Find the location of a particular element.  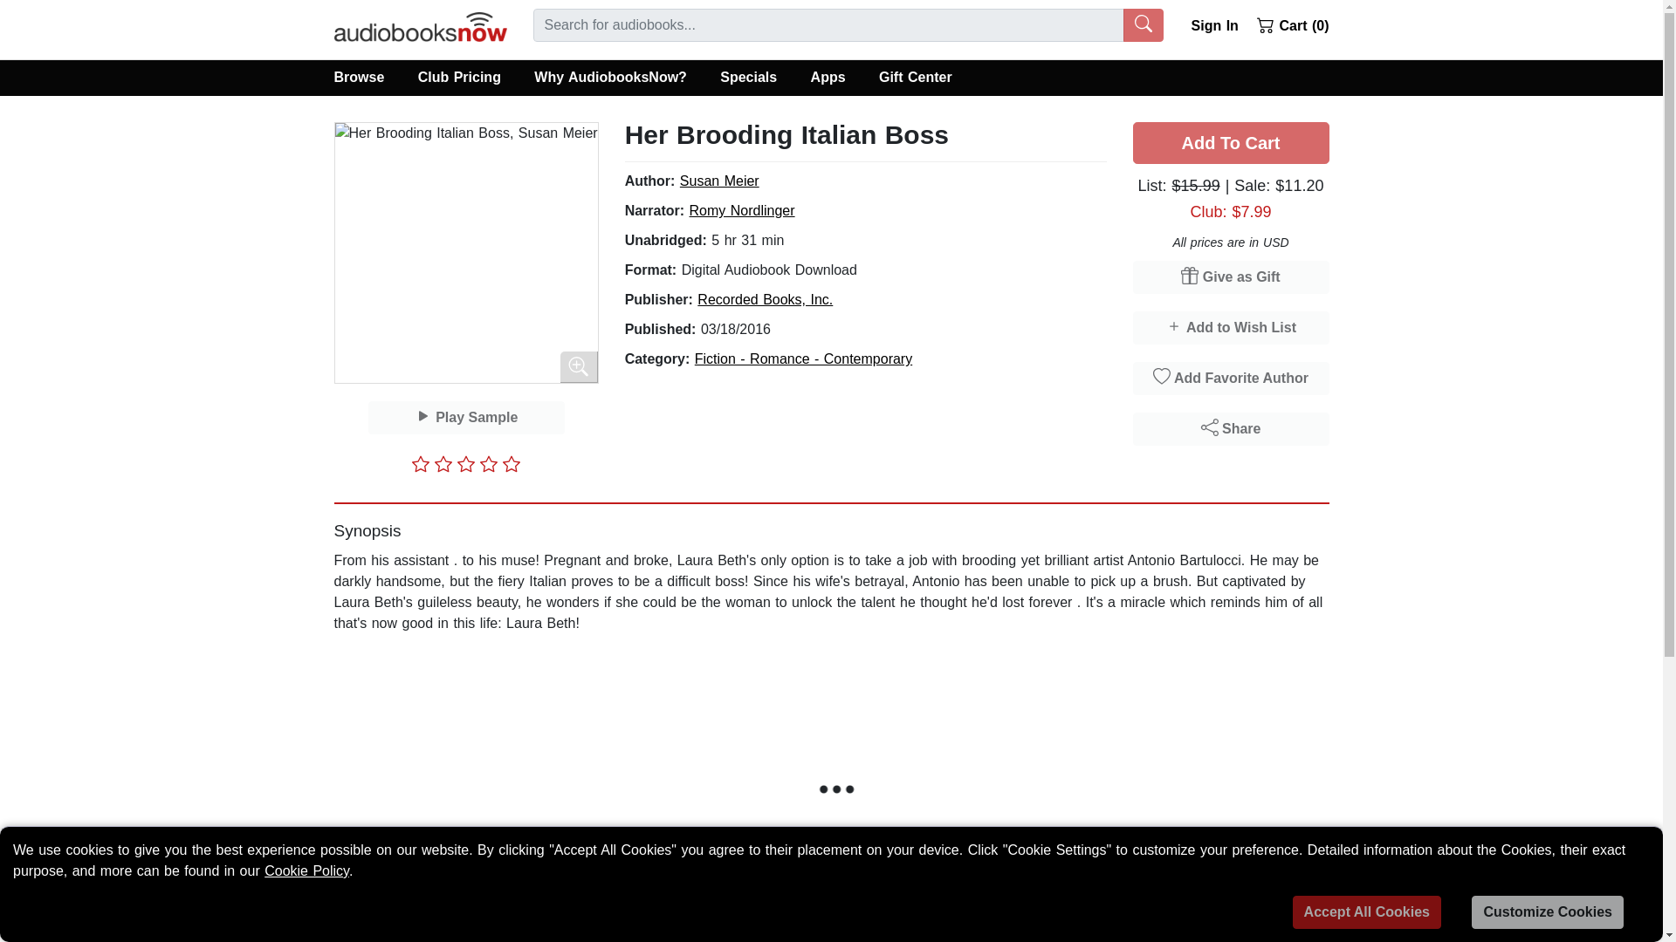

Cookie Policy is located at coordinates (306, 870).